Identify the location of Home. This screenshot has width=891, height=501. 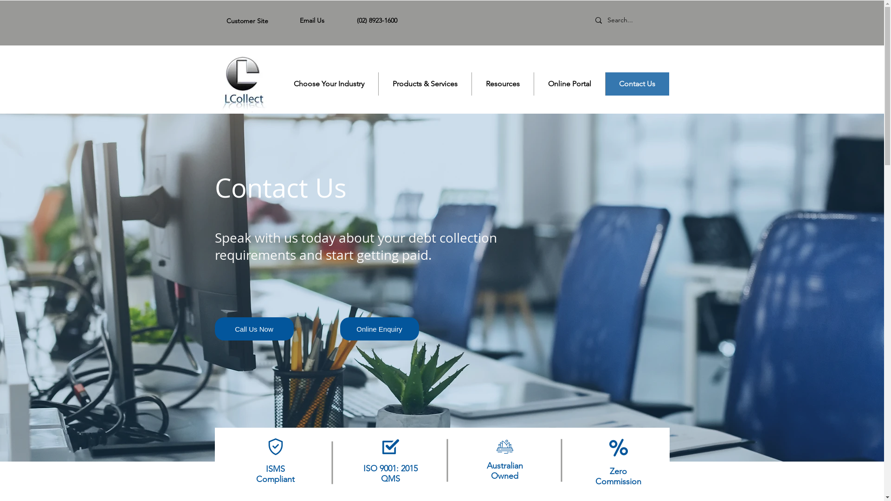
(242, 84).